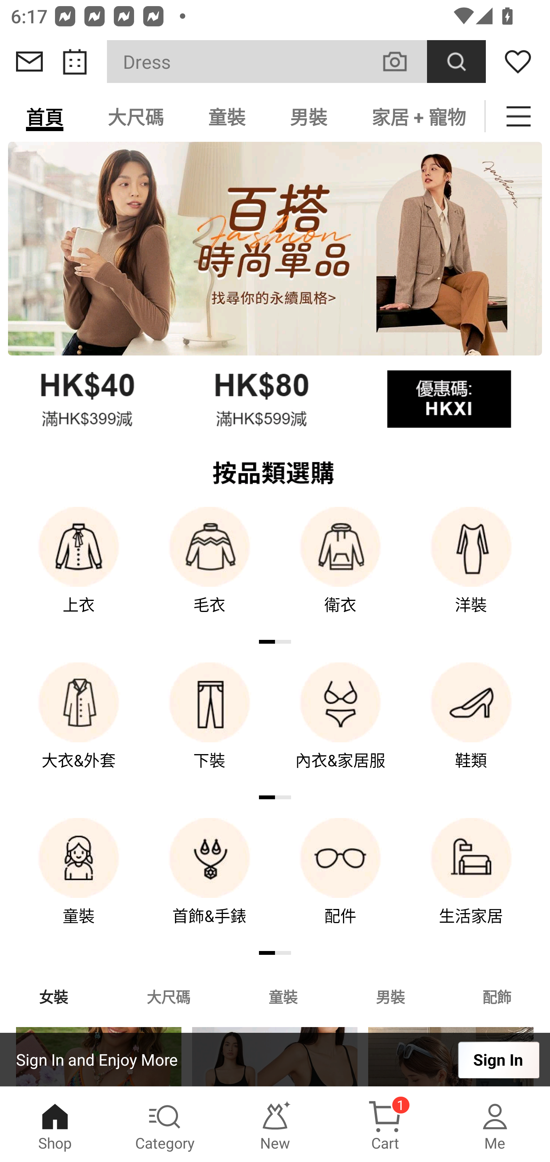 The image size is (550, 1162). Describe the element at coordinates (275, 1125) in the screenshot. I see `New` at that location.